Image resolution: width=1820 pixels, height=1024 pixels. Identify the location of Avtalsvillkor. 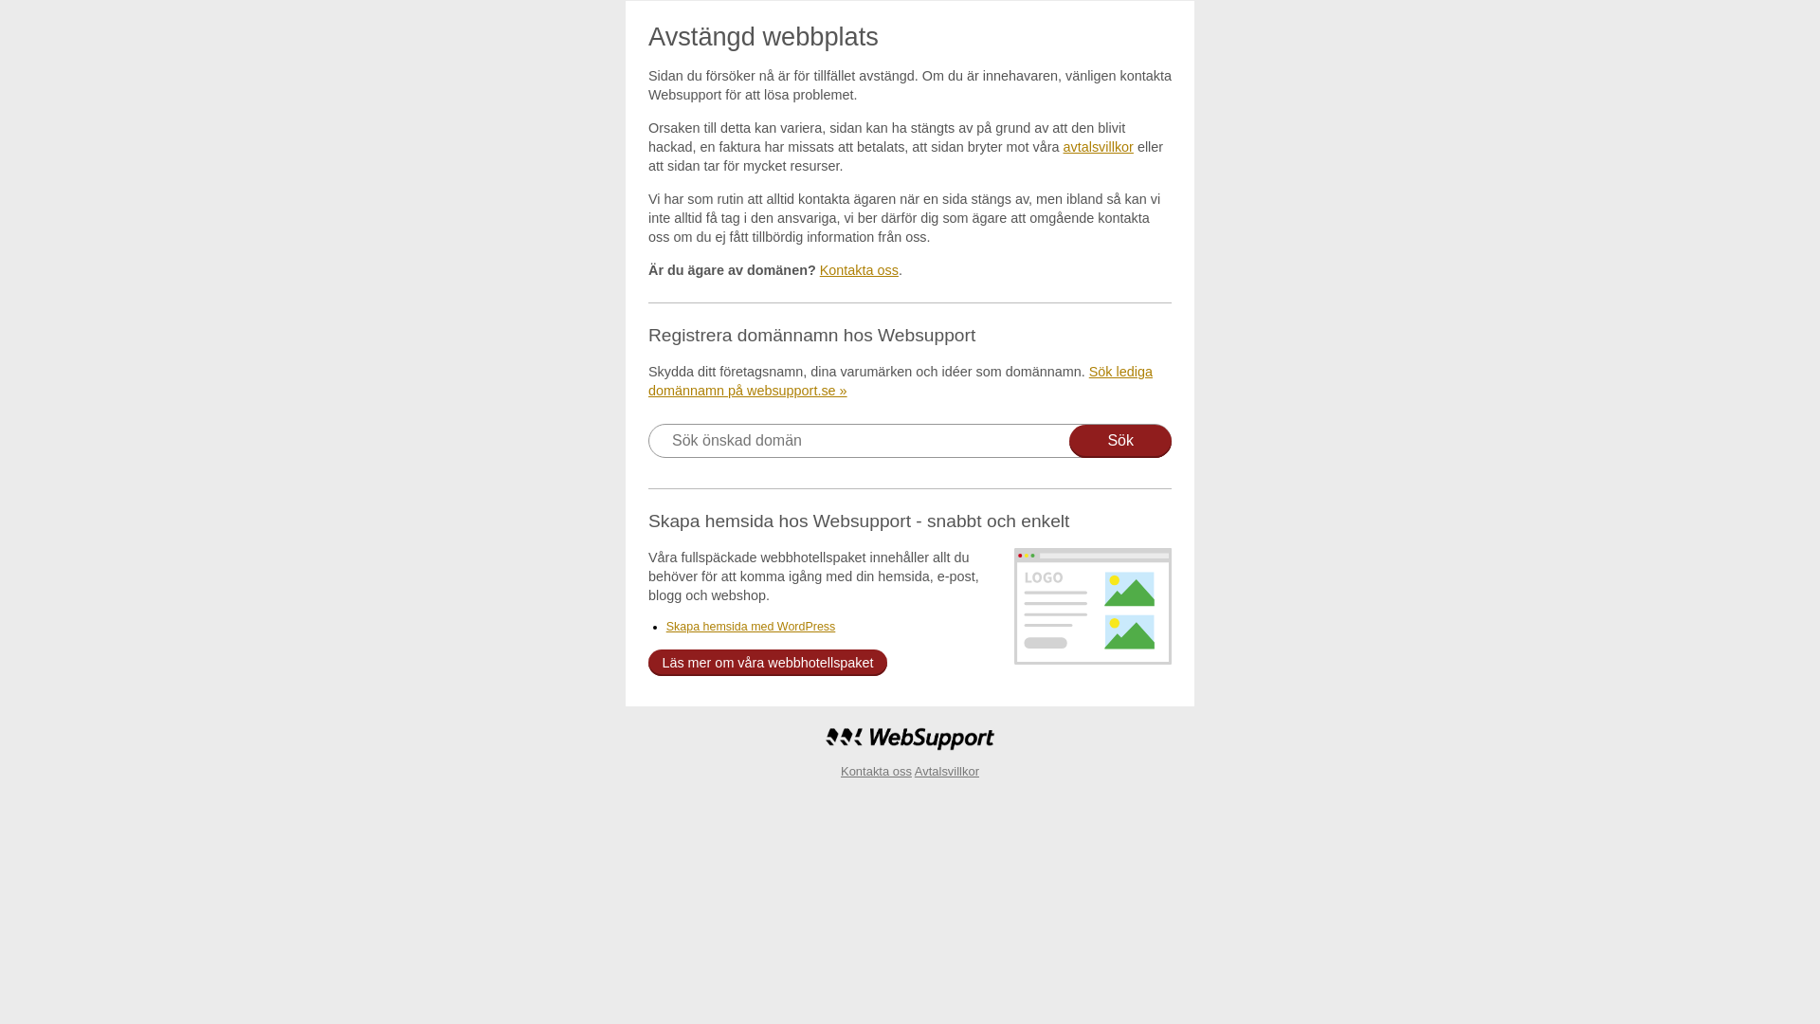
(946, 772).